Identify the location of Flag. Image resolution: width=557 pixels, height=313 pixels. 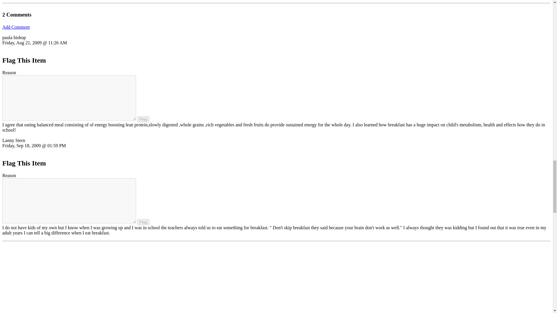
(143, 119).